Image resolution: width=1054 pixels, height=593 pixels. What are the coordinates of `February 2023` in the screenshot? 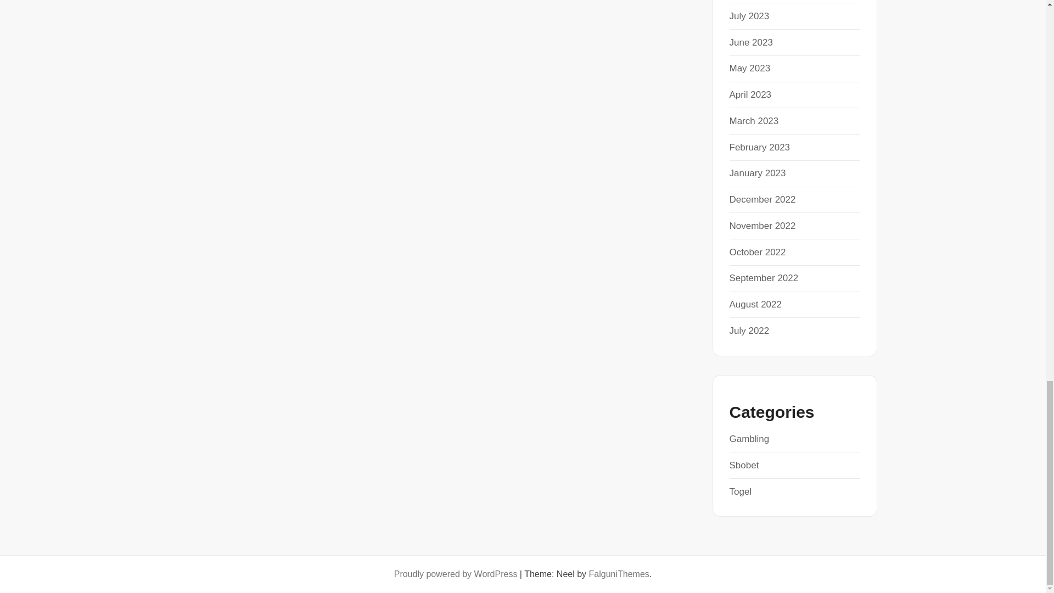 It's located at (759, 147).